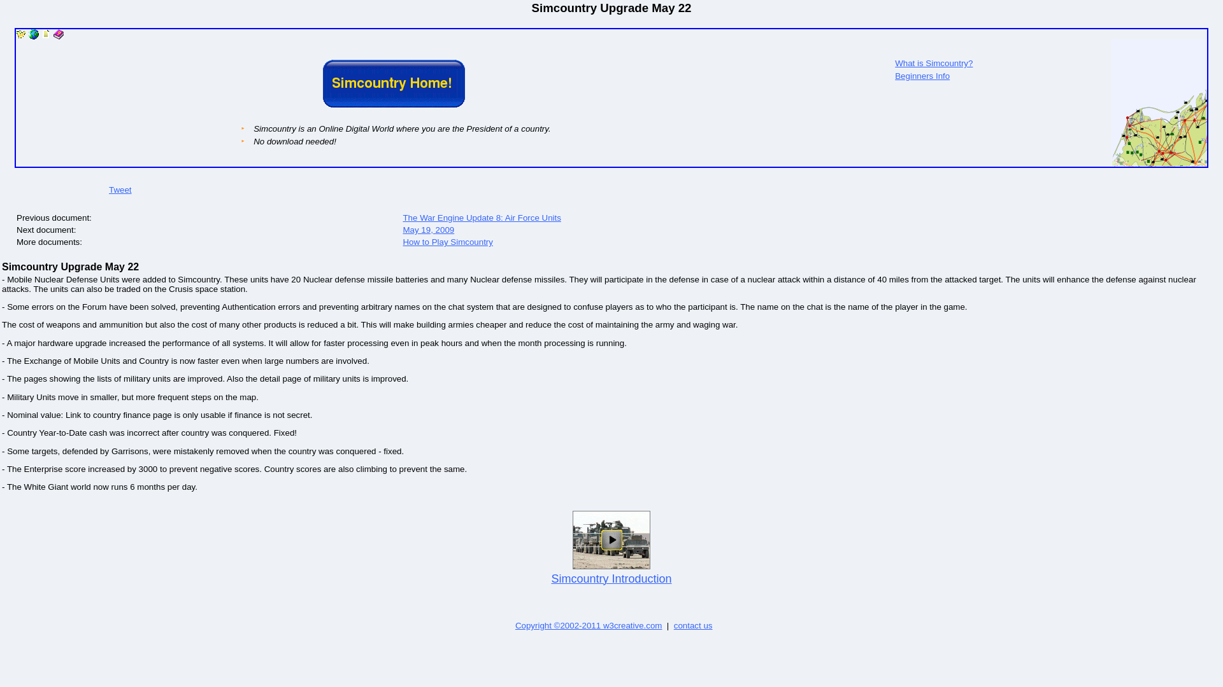 The image size is (1223, 687). I want to click on How to Play Simcountry, so click(33, 36).